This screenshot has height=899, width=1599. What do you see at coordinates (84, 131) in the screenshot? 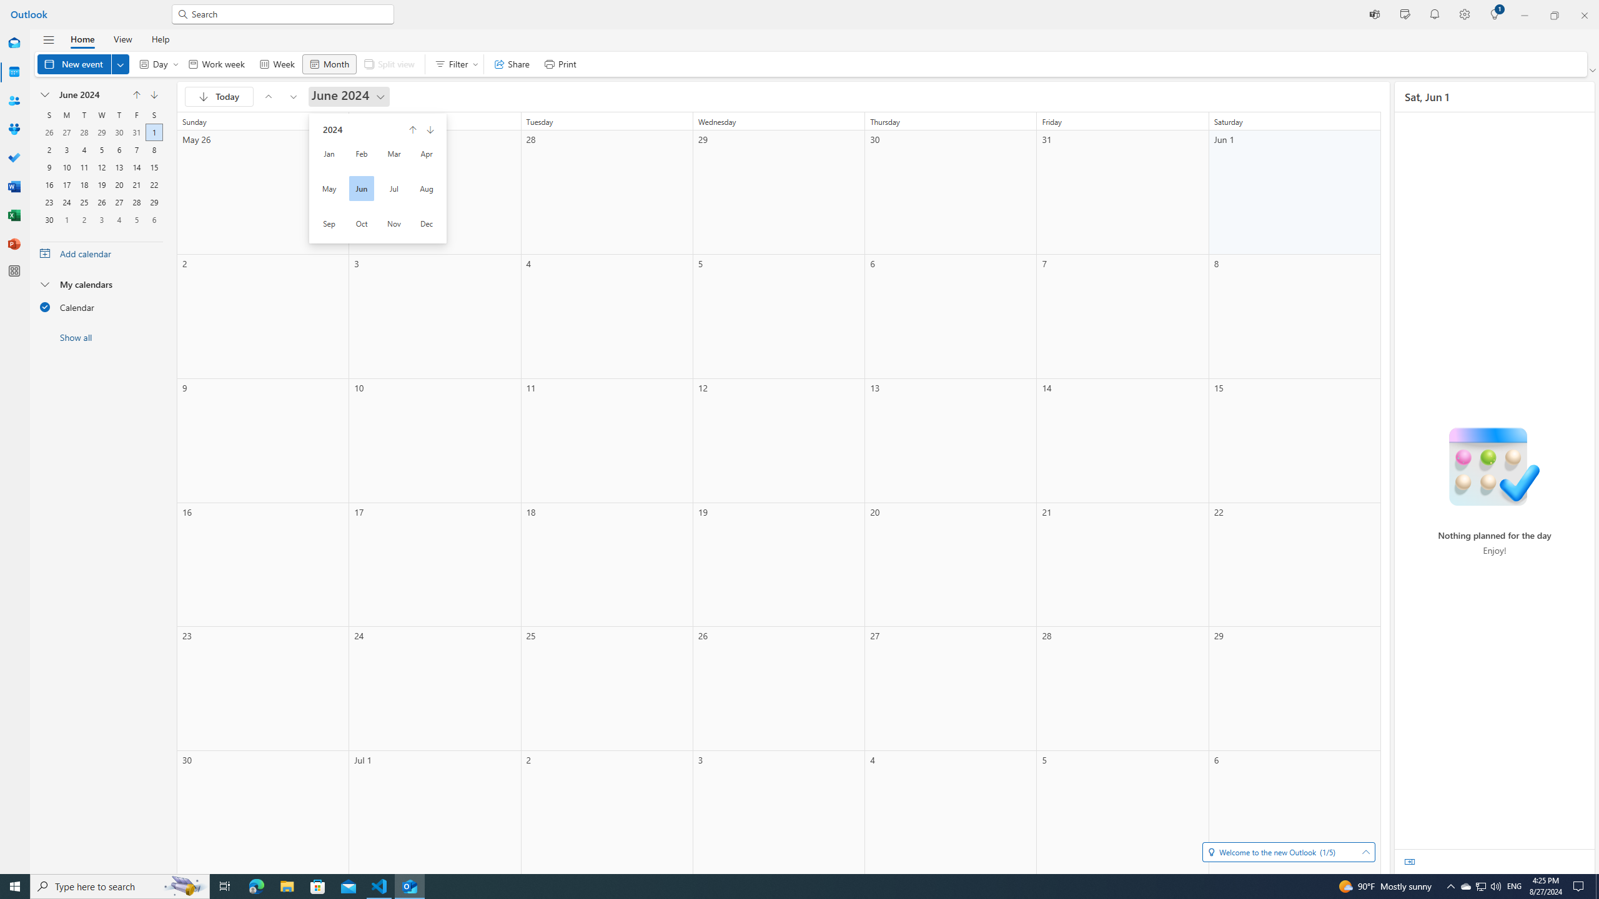
I see `28, May, 2024` at bounding box center [84, 131].